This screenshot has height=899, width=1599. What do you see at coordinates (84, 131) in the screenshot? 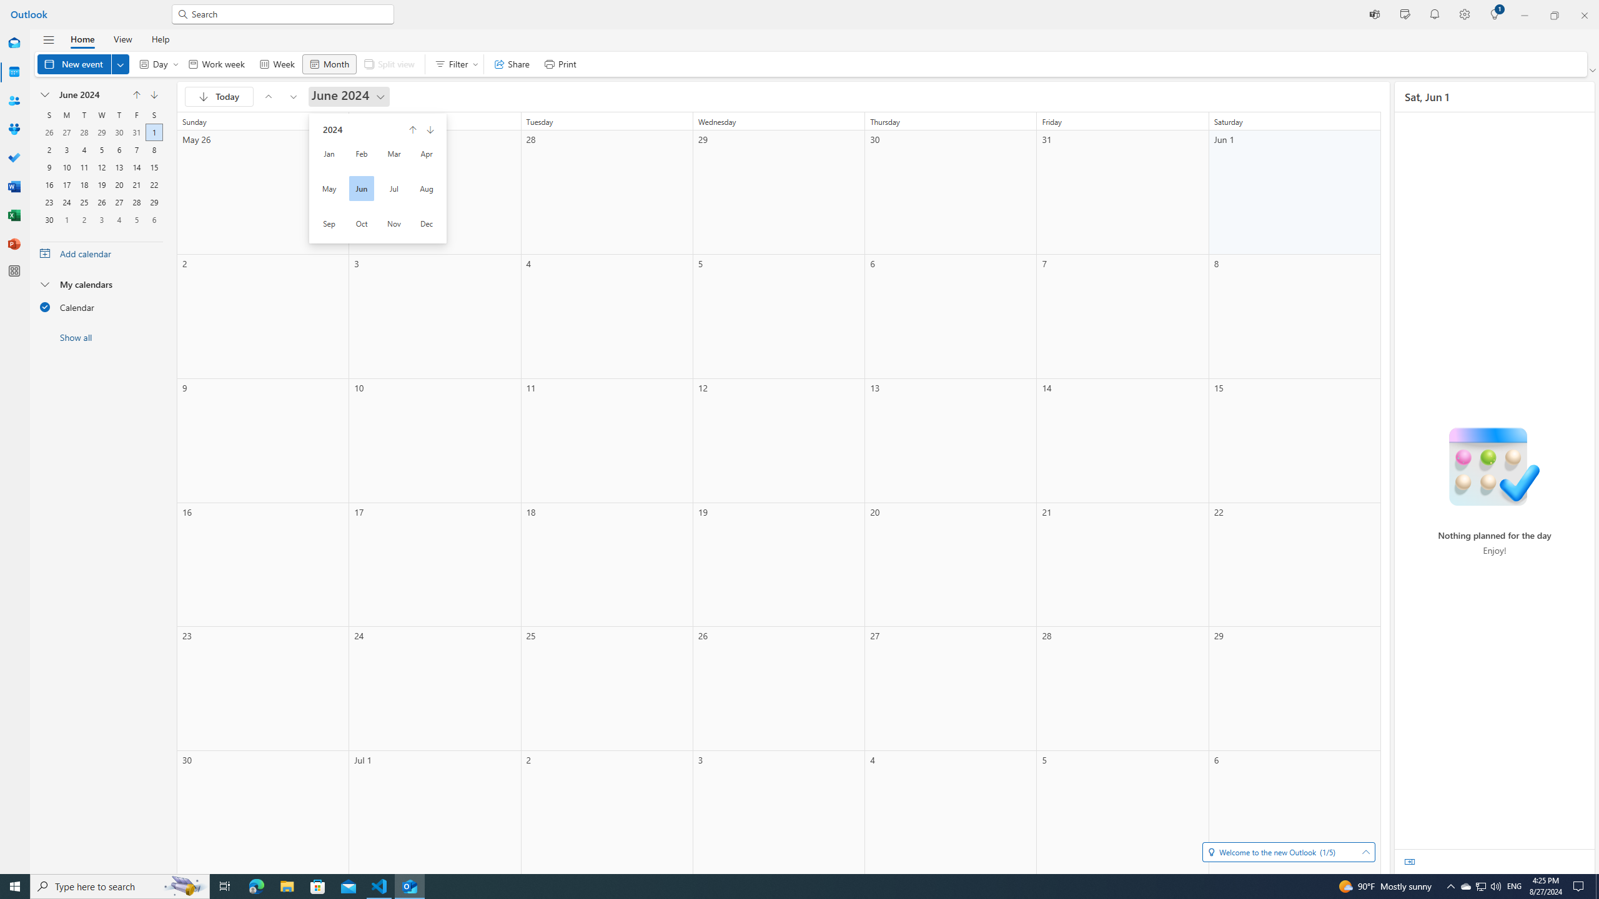
I see `28, May, 2024` at bounding box center [84, 131].